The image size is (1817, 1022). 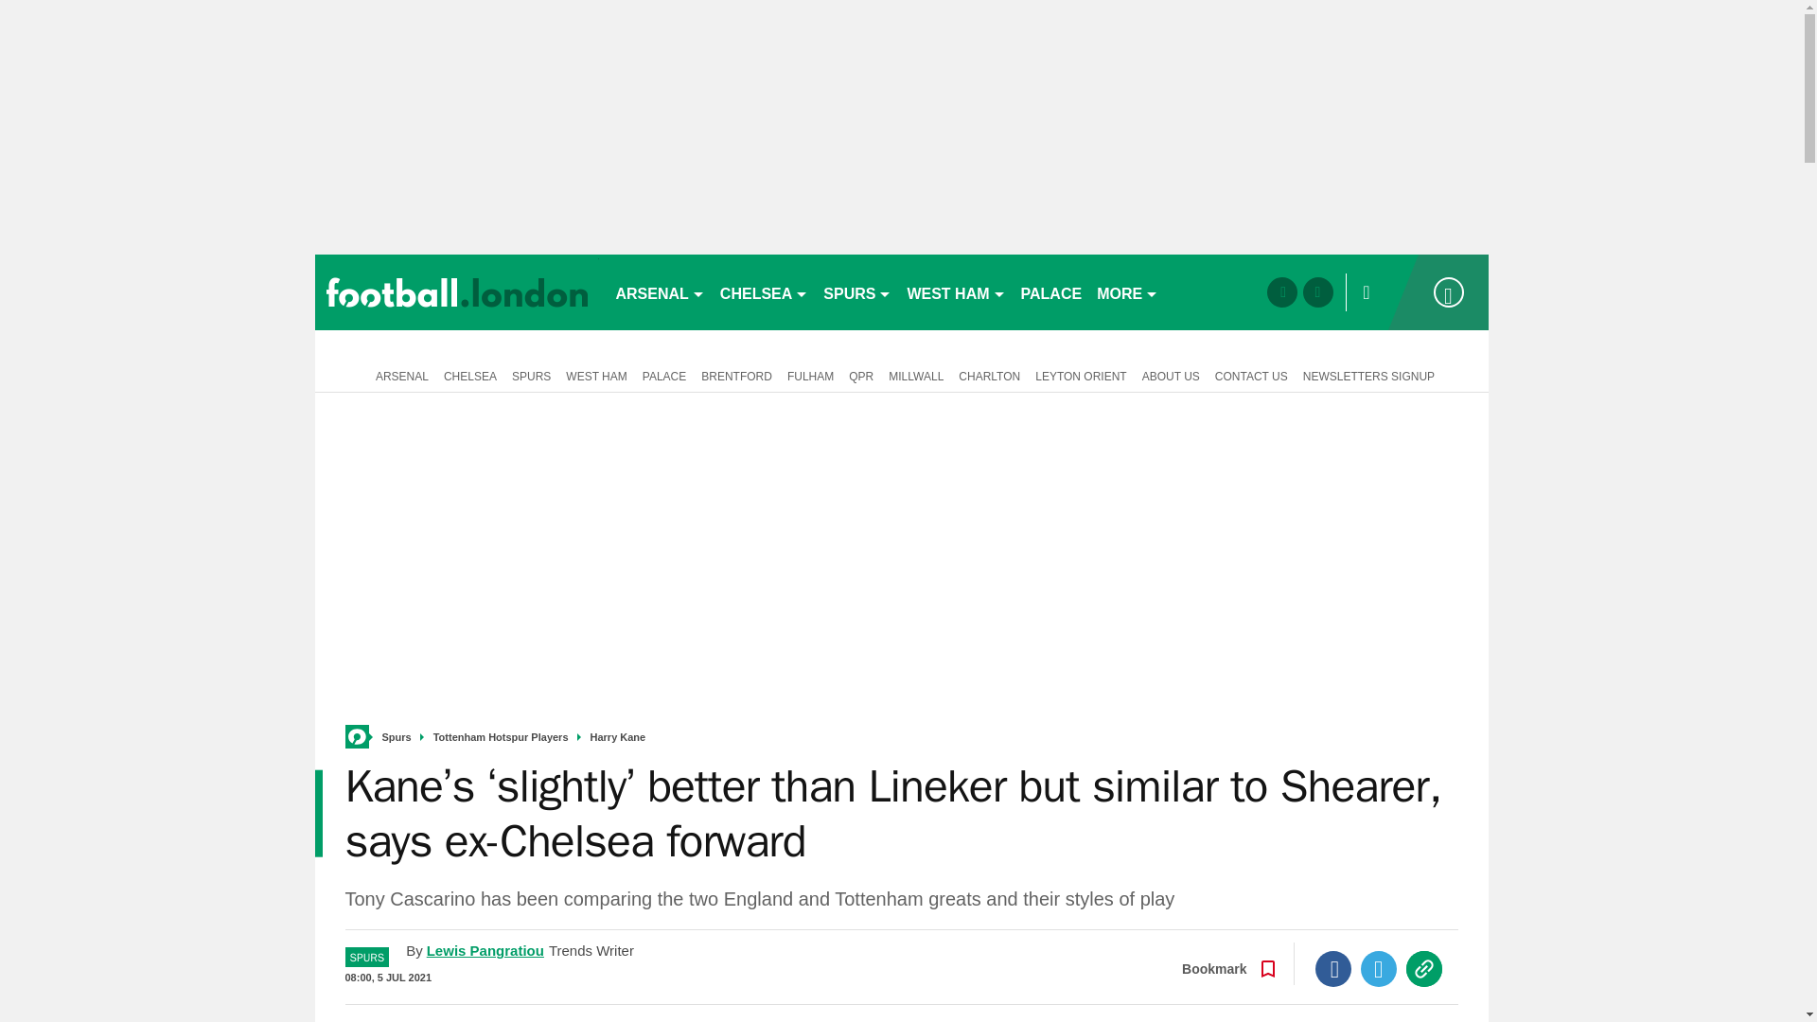 What do you see at coordinates (659, 291) in the screenshot?
I see `ARSENAL` at bounding box center [659, 291].